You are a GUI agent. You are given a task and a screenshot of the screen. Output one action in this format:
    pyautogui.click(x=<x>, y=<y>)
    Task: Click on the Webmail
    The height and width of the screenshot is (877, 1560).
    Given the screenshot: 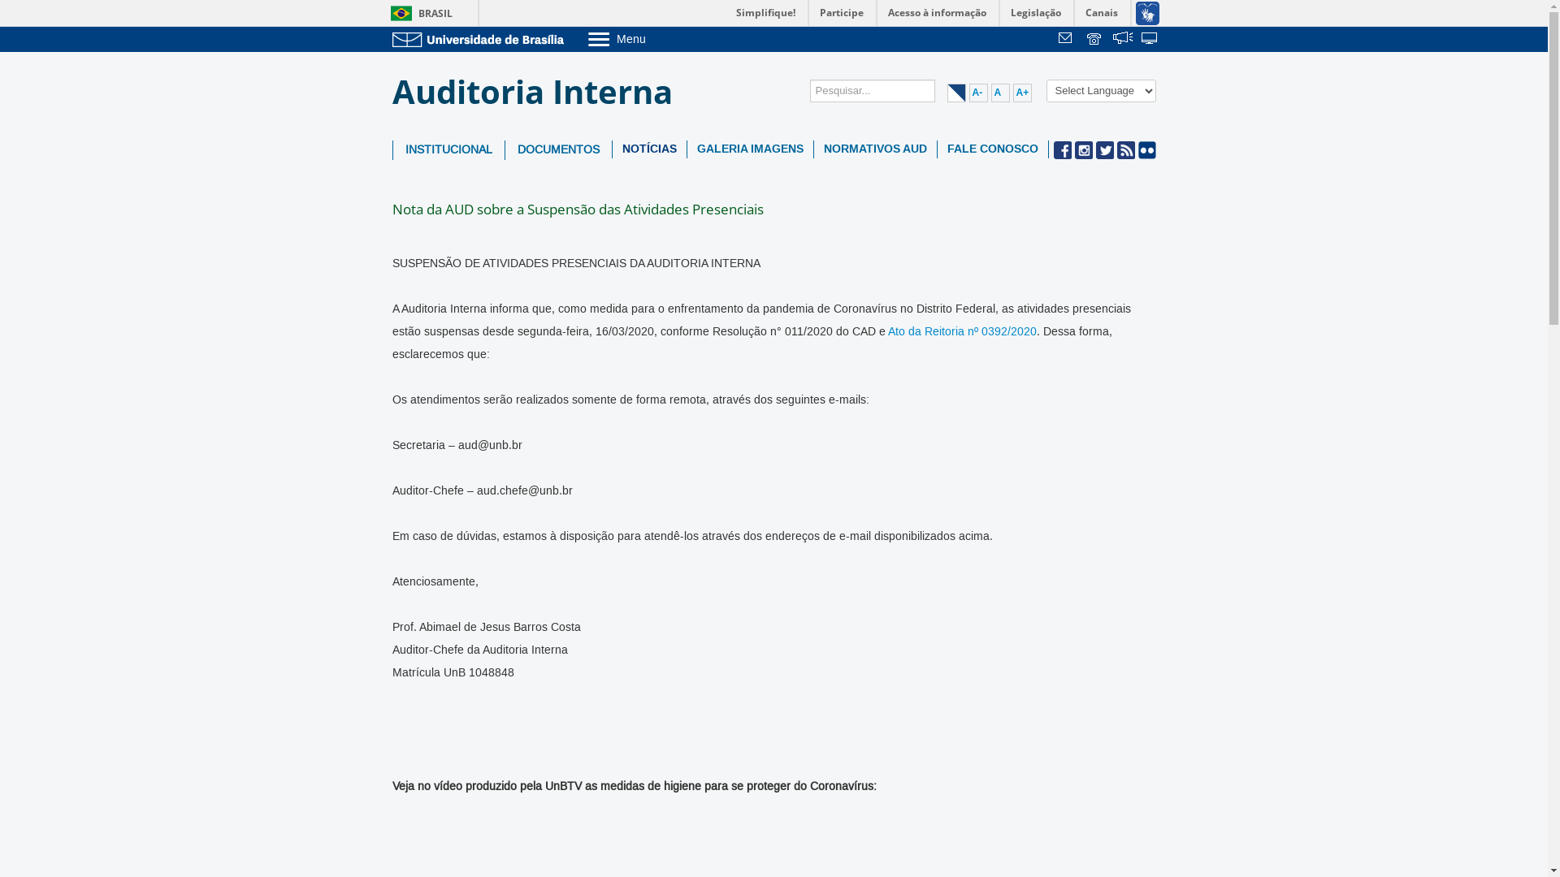 What is the action you would take?
    pyautogui.click(x=1068, y=40)
    